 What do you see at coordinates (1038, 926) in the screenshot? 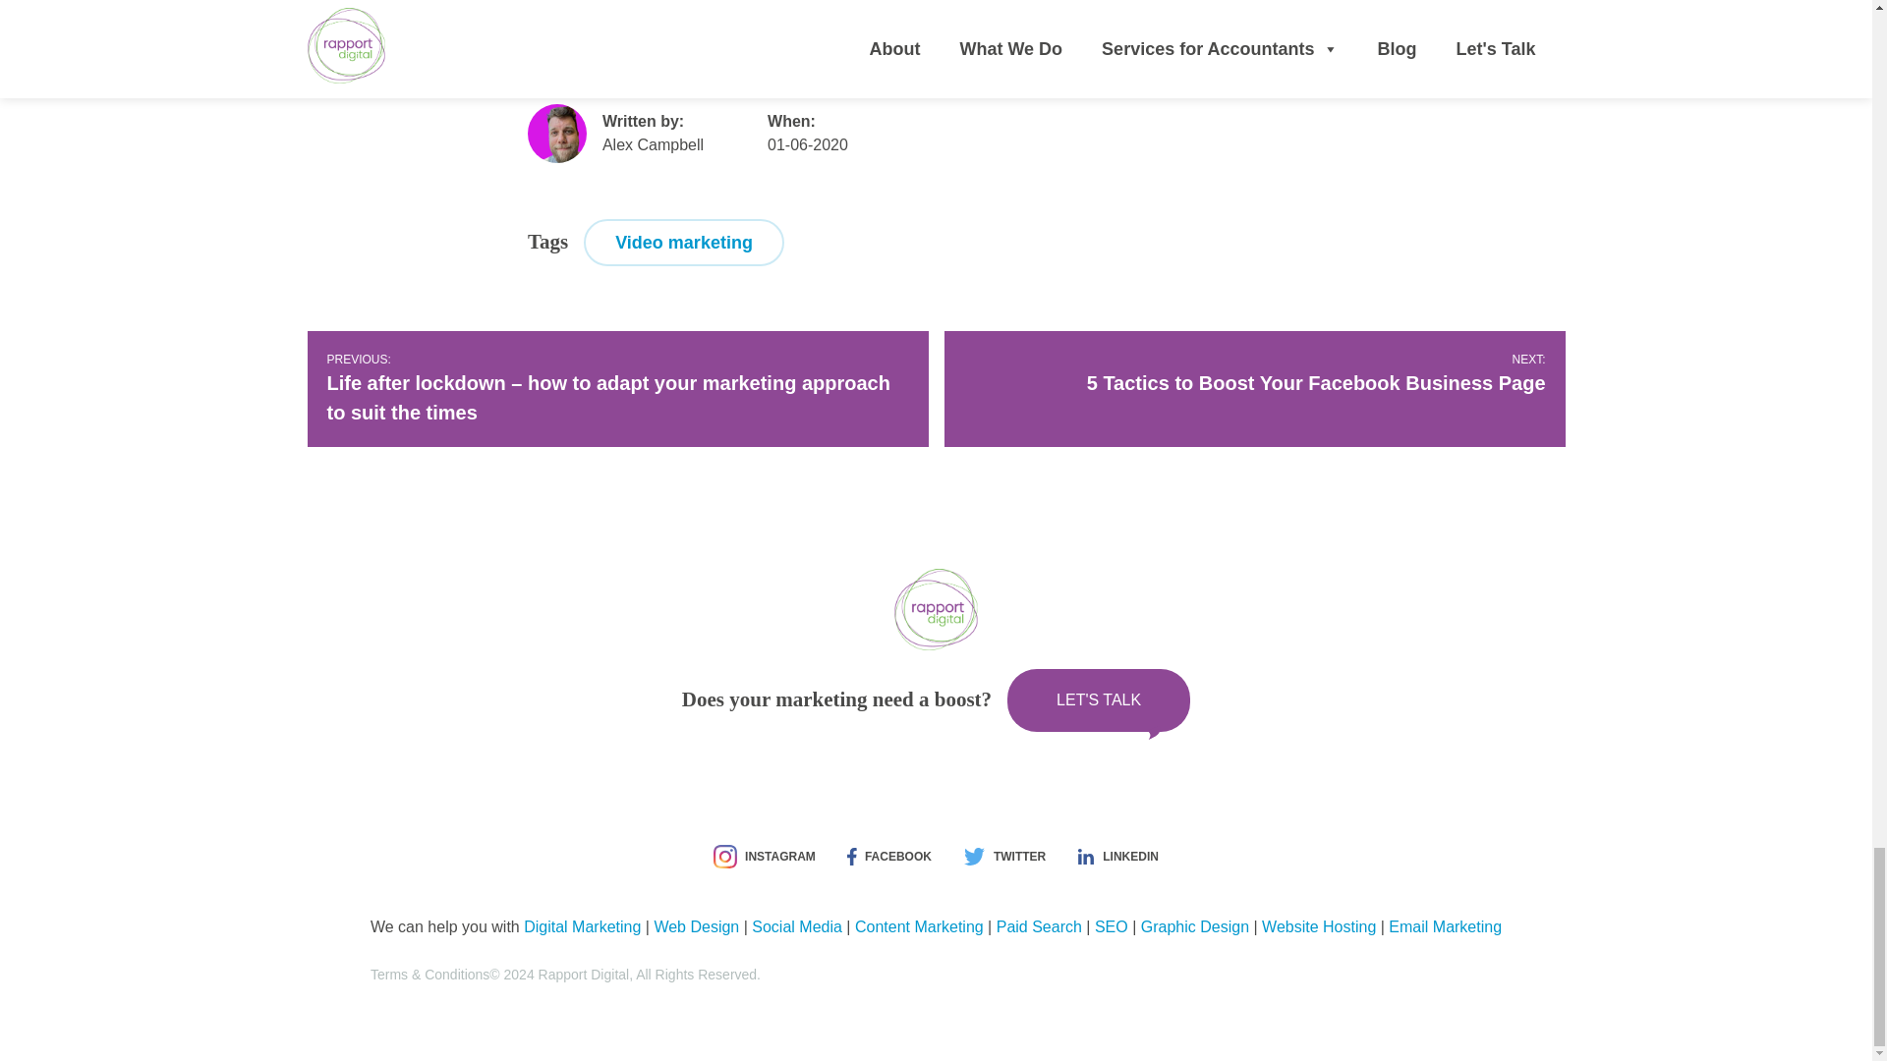
I see `INSTAGRAM` at bounding box center [1038, 926].